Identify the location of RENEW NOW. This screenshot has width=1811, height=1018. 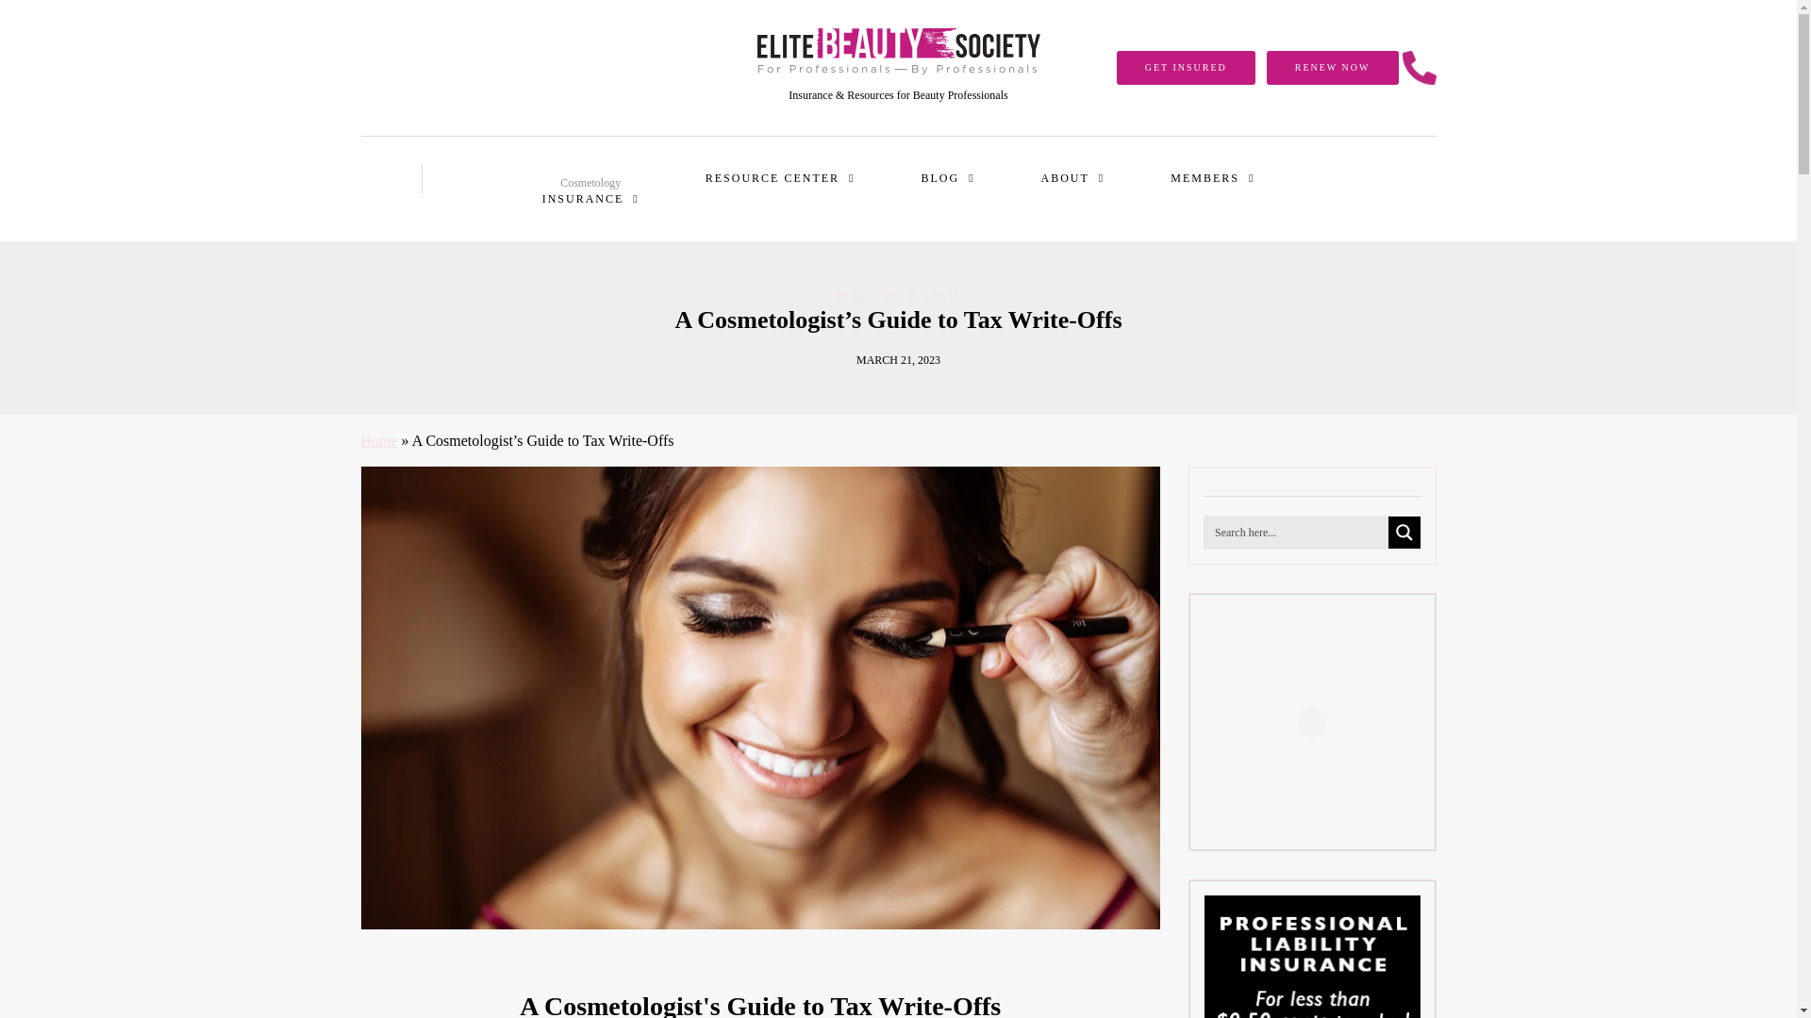
(1332, 68).